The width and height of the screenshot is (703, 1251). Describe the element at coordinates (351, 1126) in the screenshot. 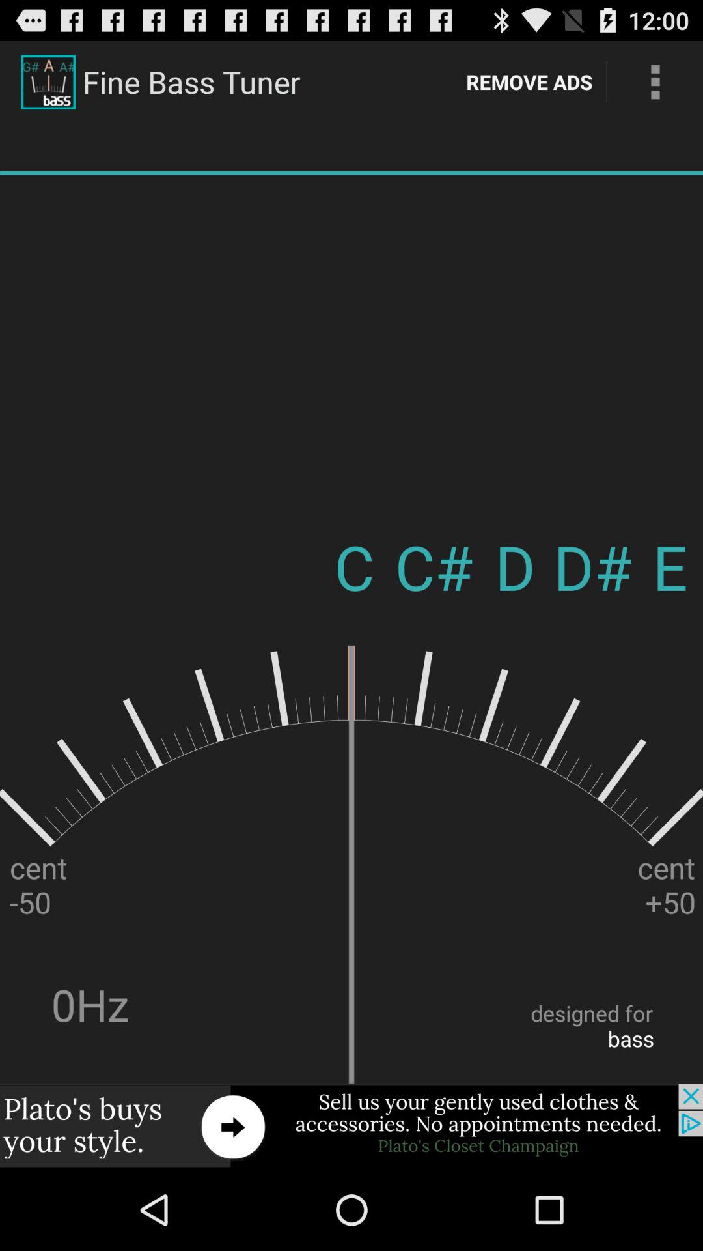

I see `advertisement` at that location.